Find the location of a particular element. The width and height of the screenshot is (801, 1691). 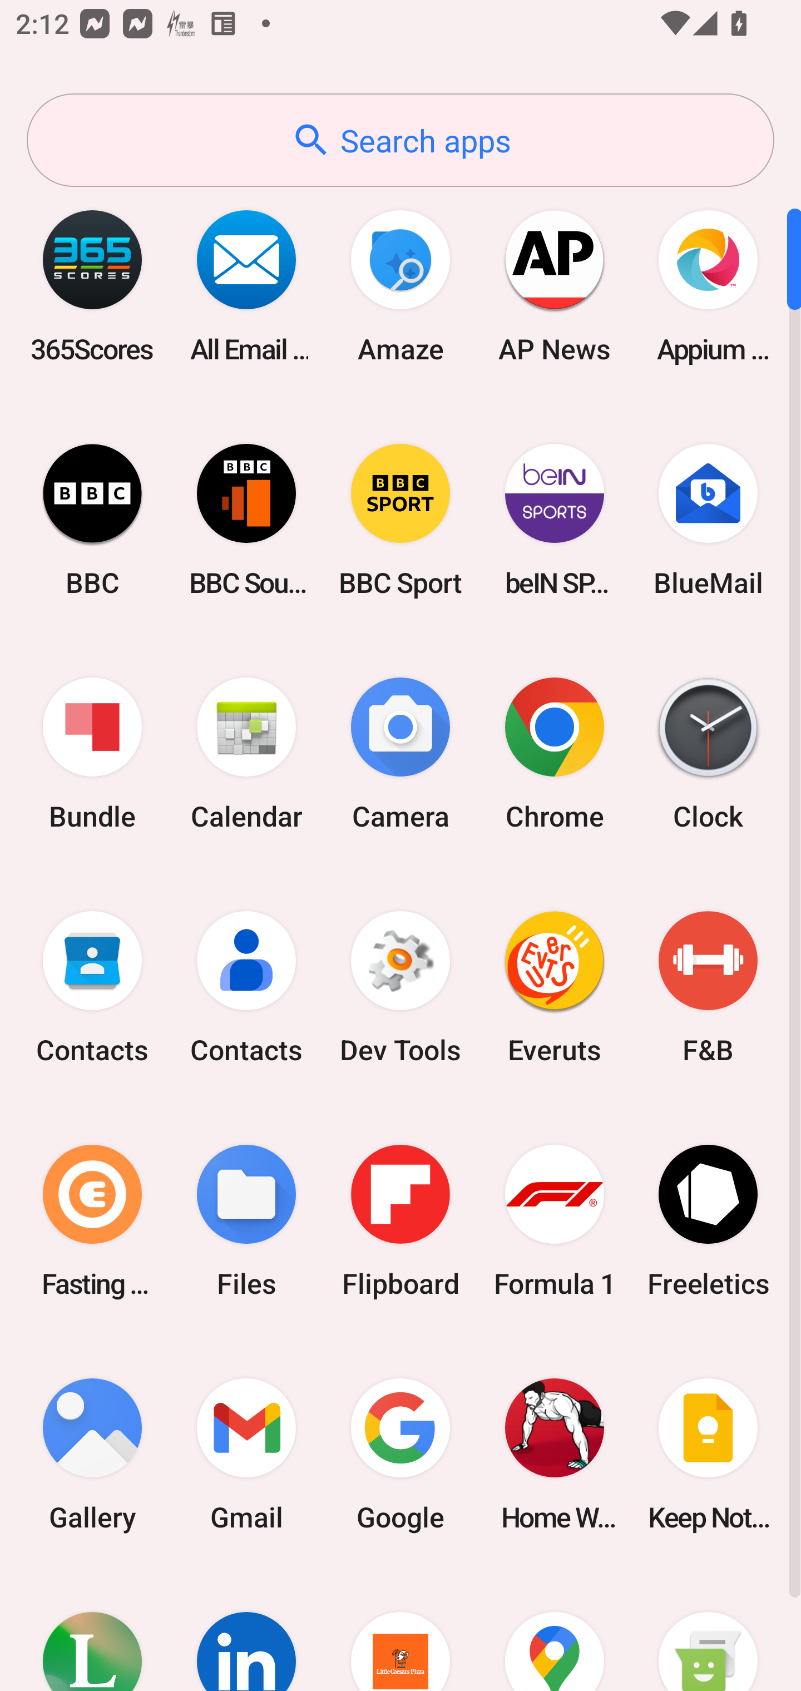

Google is located at coordinates (400, 1454).